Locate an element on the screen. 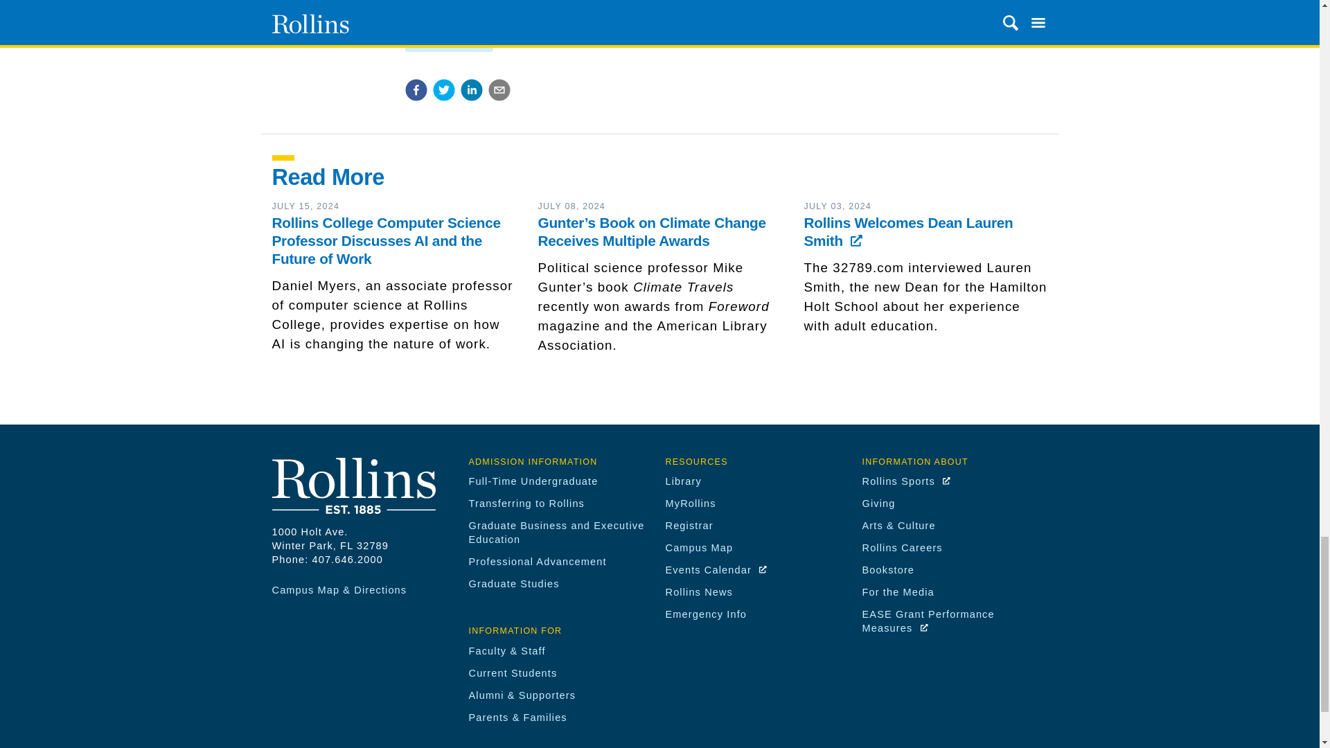  Rollins Careers is located at coordinates (902, 548).